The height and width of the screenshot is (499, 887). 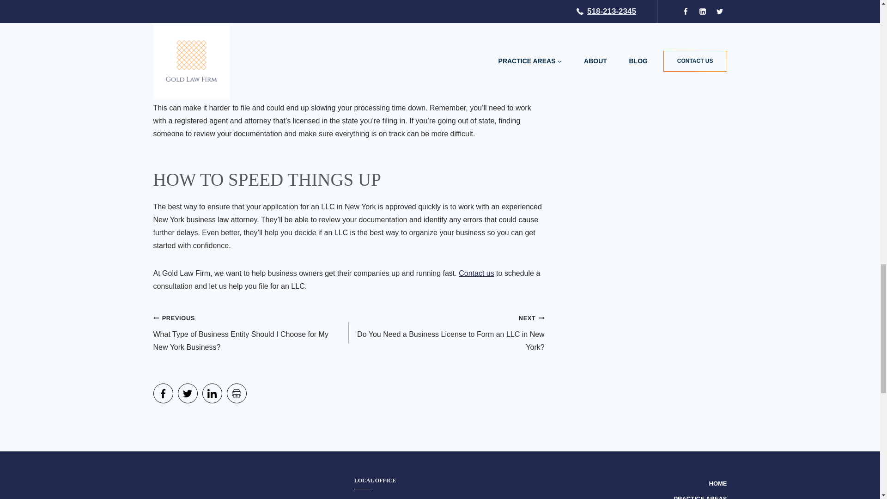 What do you see at coordinates (717, 484) in the screenshot?
I see `HOME` at bounding box center [717, 484].